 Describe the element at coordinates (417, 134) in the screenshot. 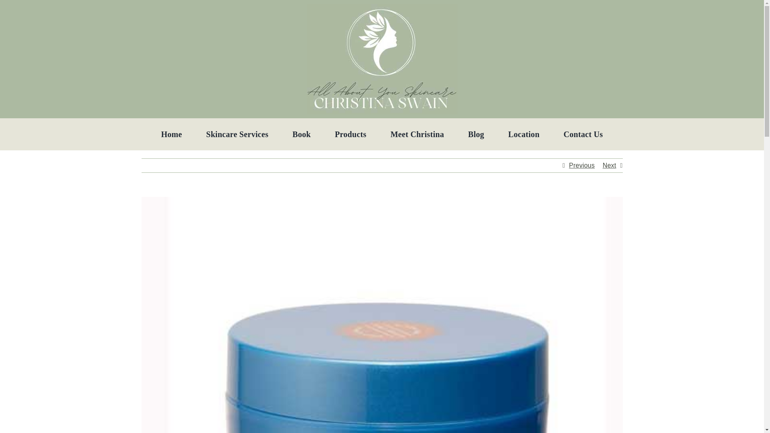

I see `Meet Christina` at that location.